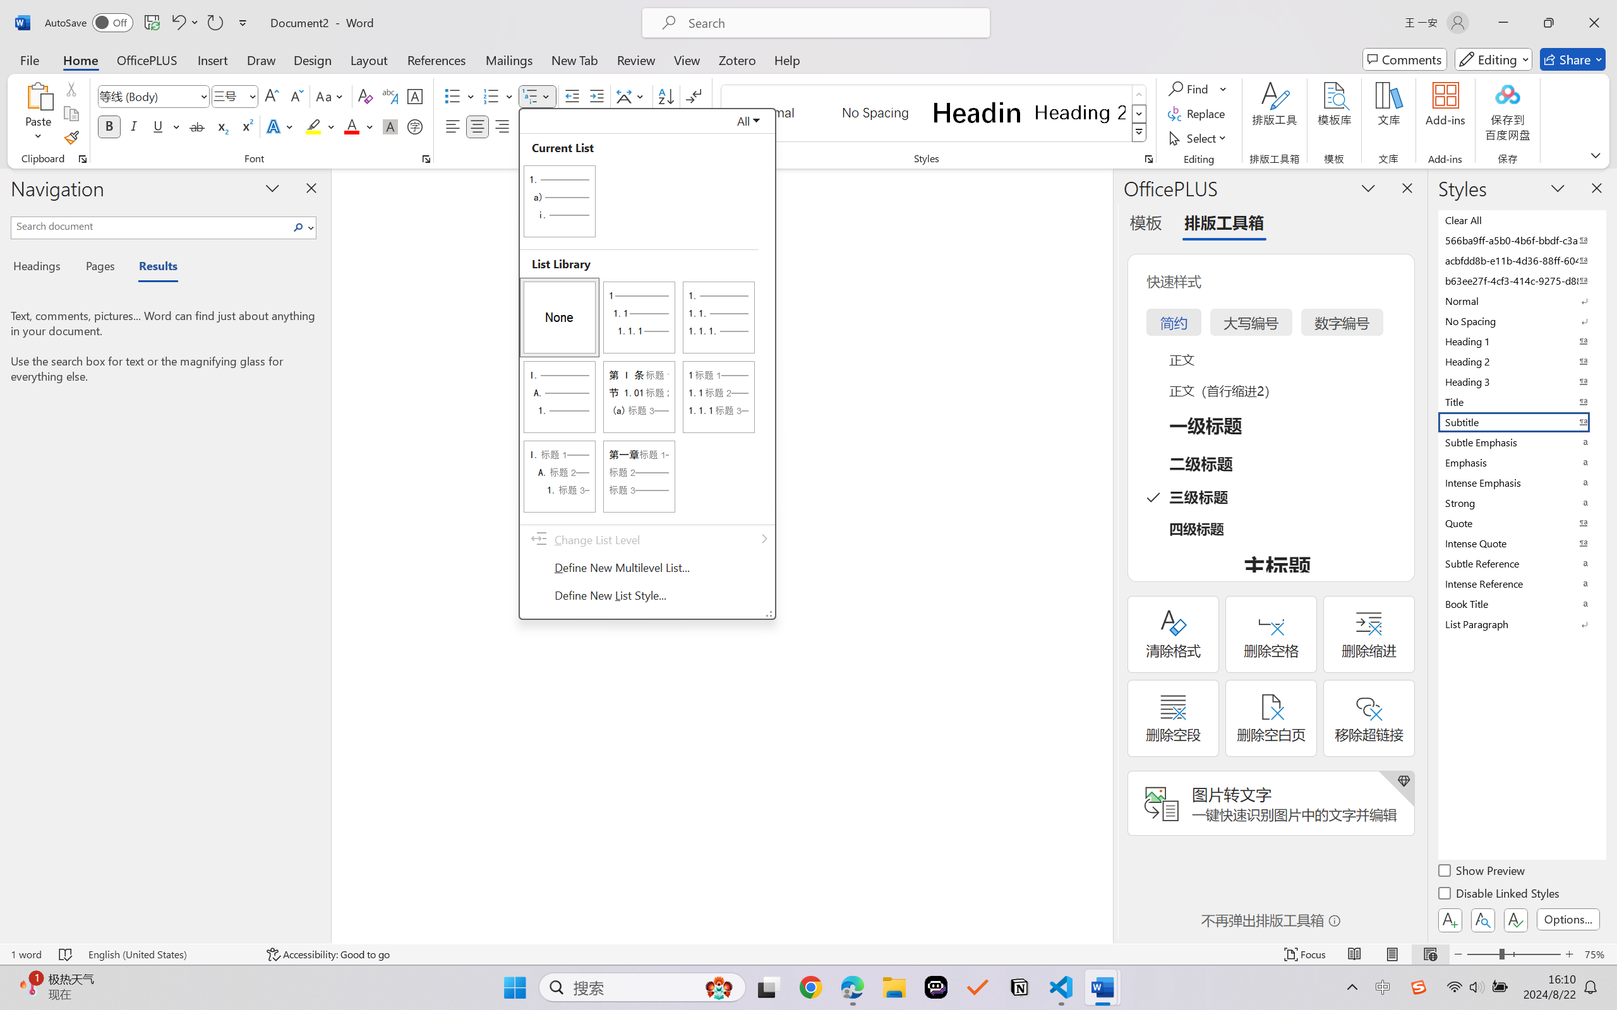 The height and width of the screenshot is (1010, 1617). Describe the element at coordinates (215, 23) in the screenshot. I see `Repeat Doc Close` at that location.